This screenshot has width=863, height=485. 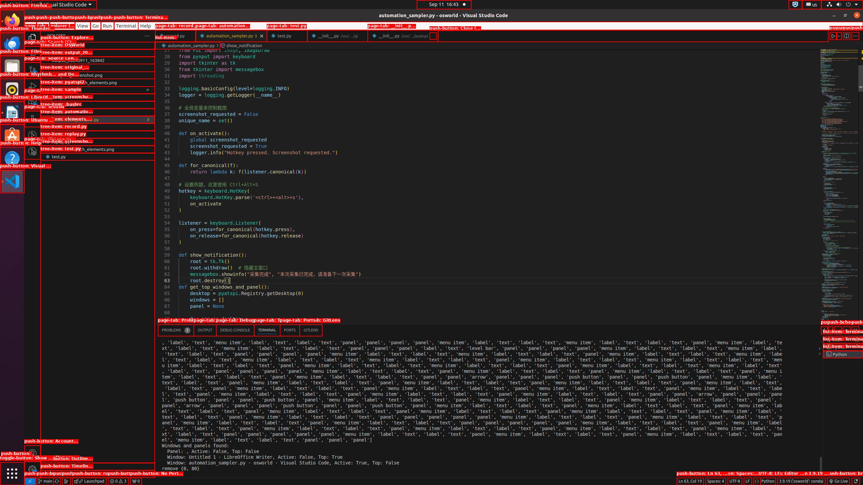 I want to click on Terminal 2 Python, so click(x=843, y=347).